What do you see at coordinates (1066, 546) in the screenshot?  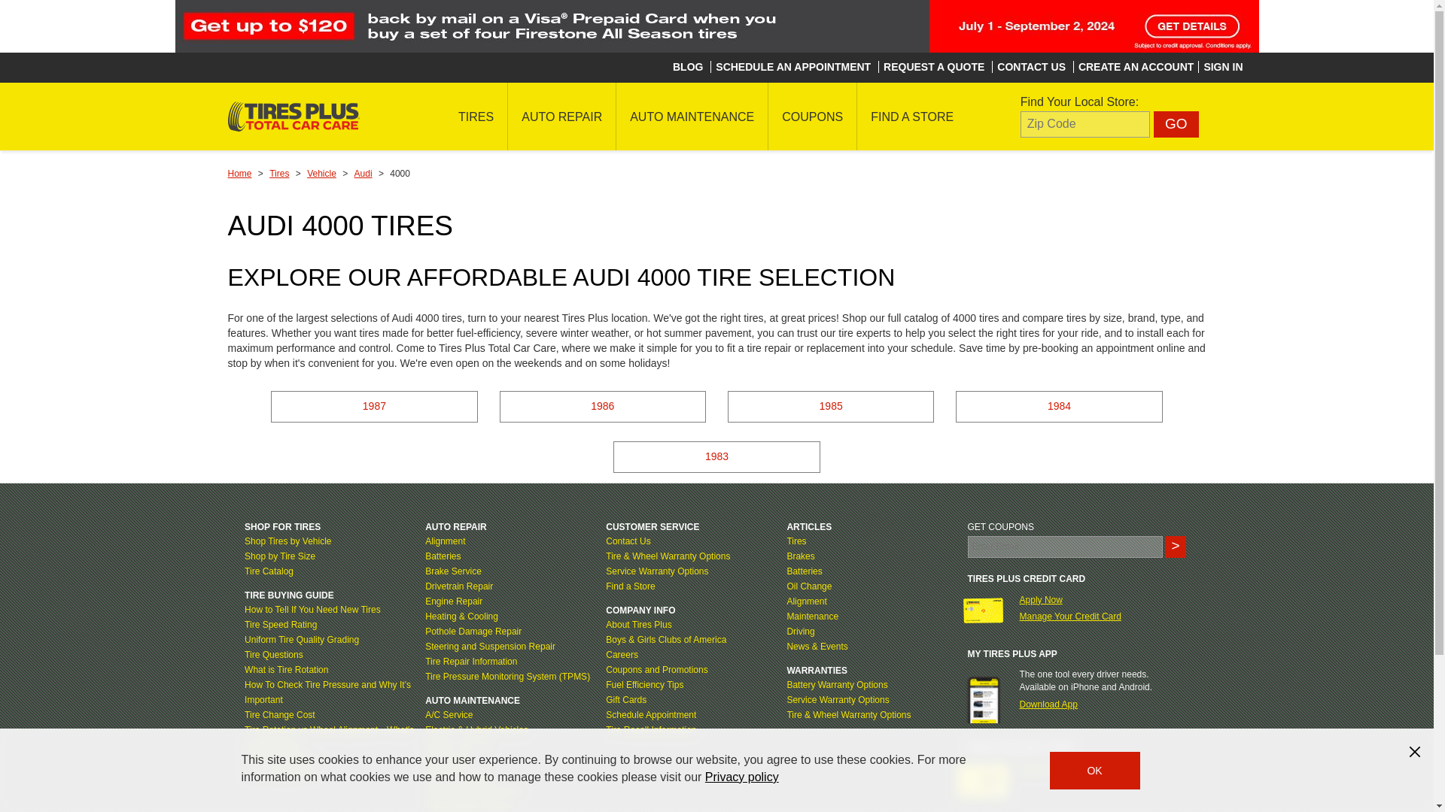 I see `Enter Email` at bounding box center [1066, 546].